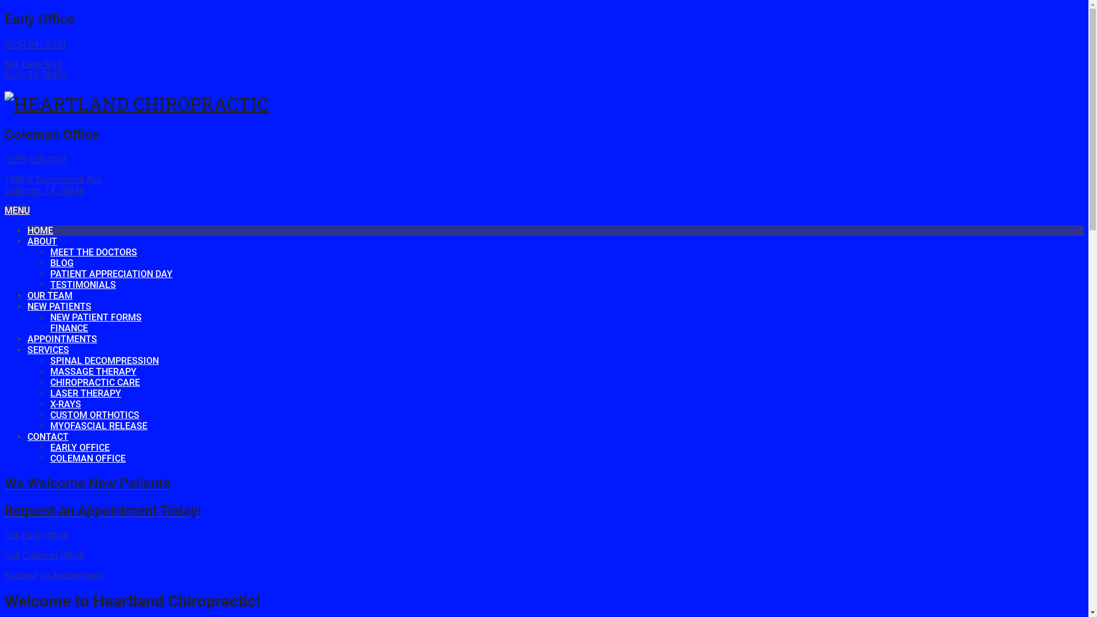 The height and width of the screenshot is (617, 1097). What do you see at coordinates (45, 555) in the screenshot?
I see `Call Coleman Office` at bounding box center [45, 555].